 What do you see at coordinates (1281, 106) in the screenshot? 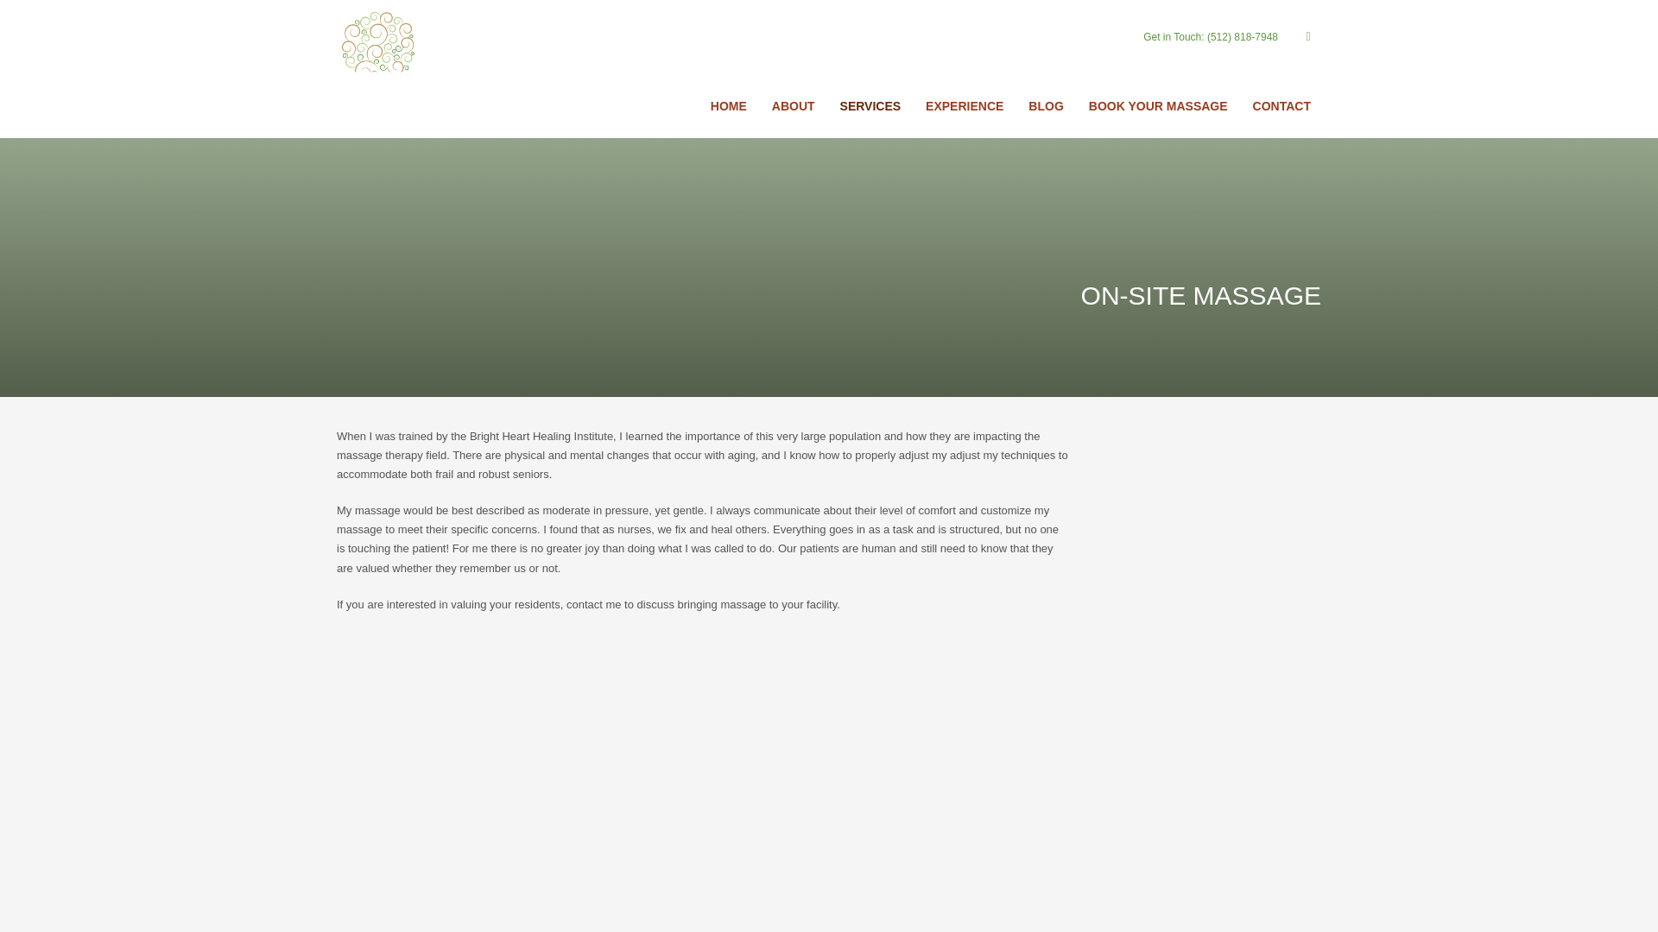
I see `CONTACT` at bounding box center [1281, 106].